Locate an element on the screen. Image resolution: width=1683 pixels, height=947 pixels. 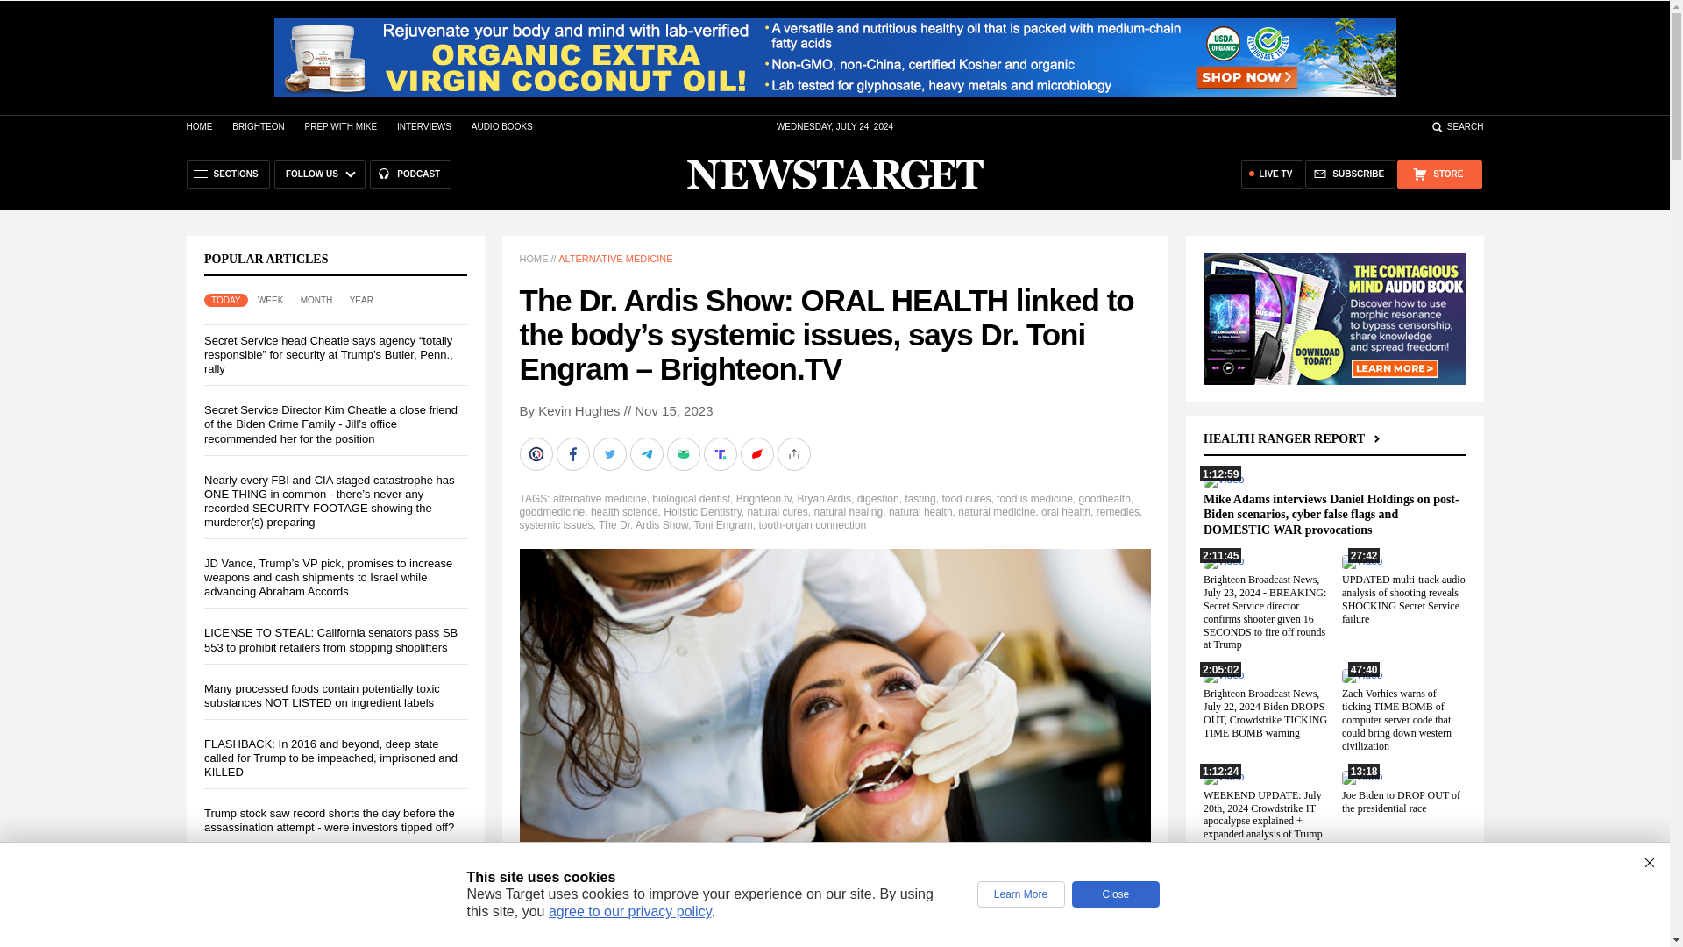
SUBSCRIBE is located at coordinates (1350, 174).